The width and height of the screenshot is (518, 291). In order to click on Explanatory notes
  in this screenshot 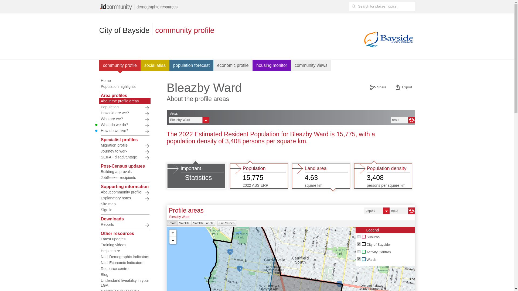, I will do `click(125, 198)`.